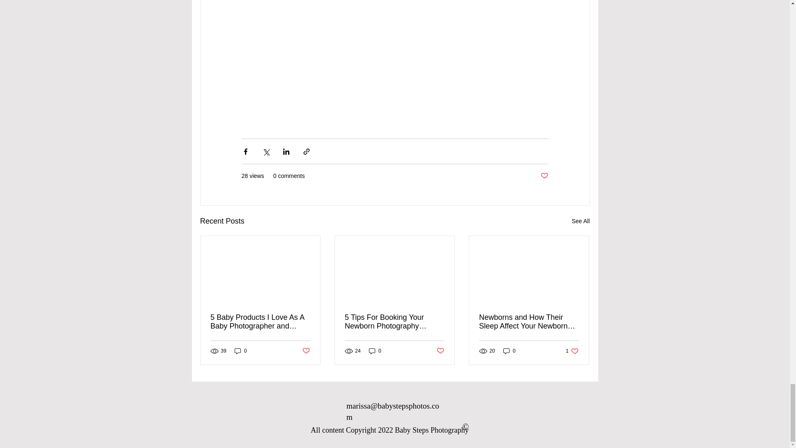 This screenshot has width=796, height=448. Describe the element at coordinates (260, 322) in the screenshot. I see `5 Baby Products I Love As A Baby Photographer and Mother` at that location.